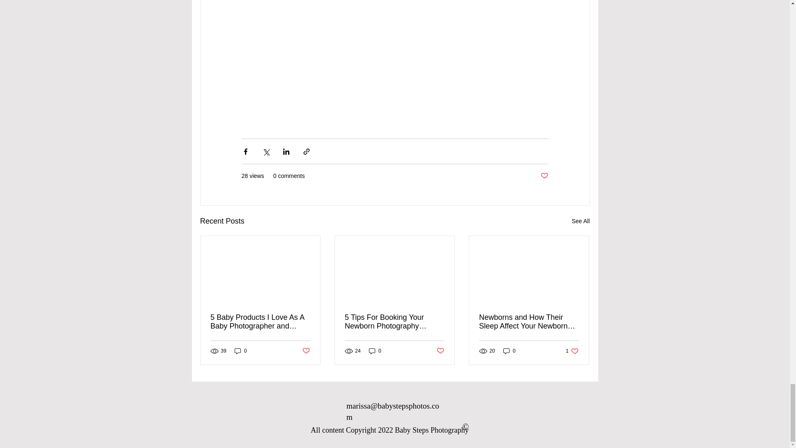 This screenshot has width=796, height=448. Describe the element at coordinates (260, 322) in the screenshot. I see `5 Baby Products I Love As A Baby Photographer and Mother` at that location.